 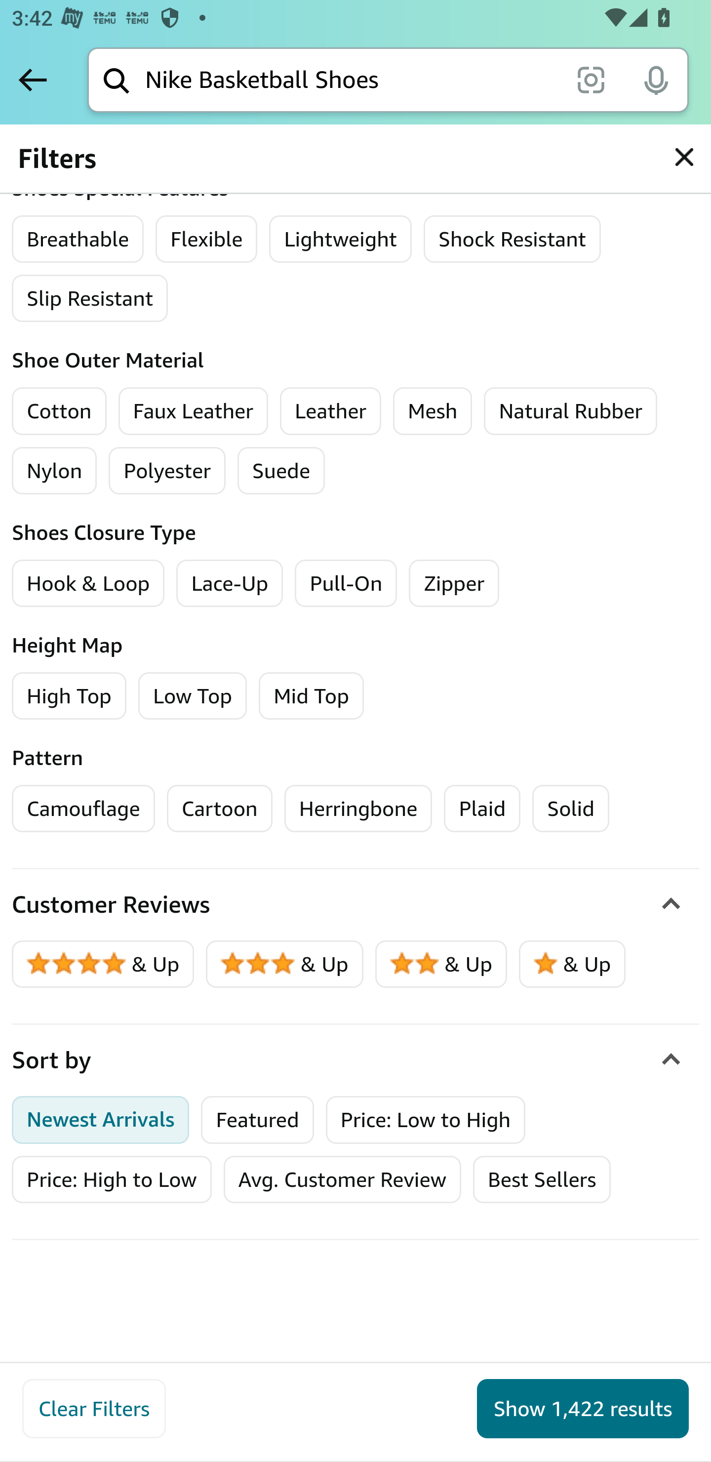 I want to click on Breathable, so click(x=78, y=239).